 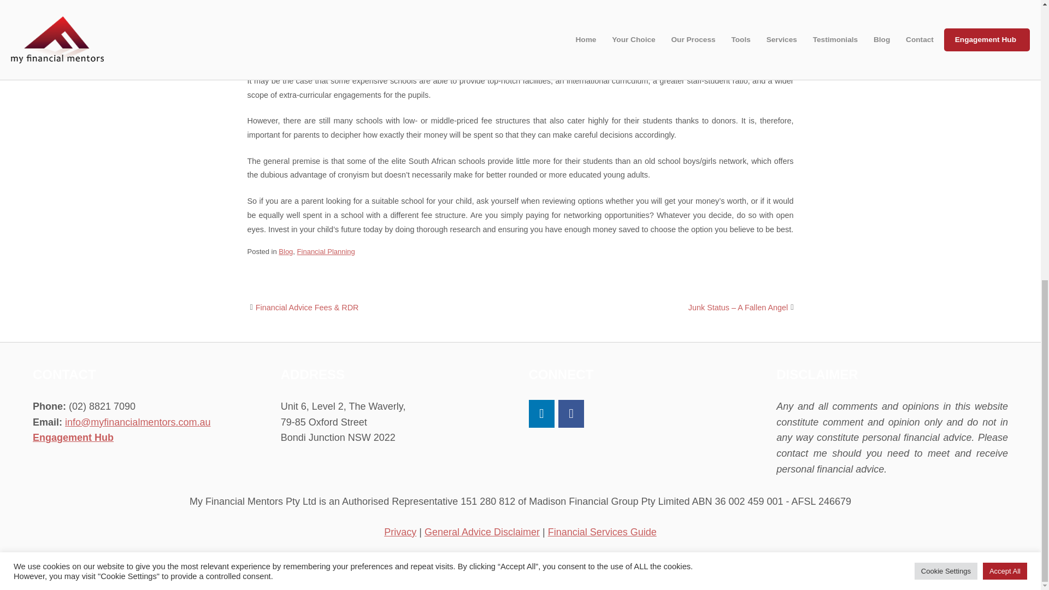 What do you see at coordinates (326, 251) in the screenshot?
I see `Financial Planning` at bounding box center [326, 251].